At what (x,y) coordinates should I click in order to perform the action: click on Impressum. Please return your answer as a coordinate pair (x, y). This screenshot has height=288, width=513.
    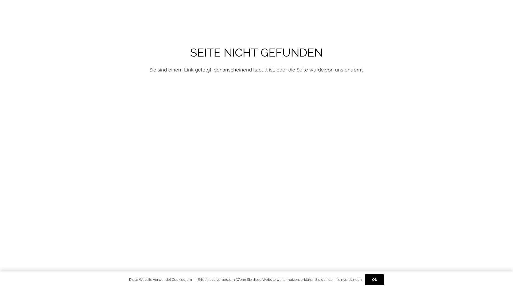
    Looking at the image, I should click on (294, 275).